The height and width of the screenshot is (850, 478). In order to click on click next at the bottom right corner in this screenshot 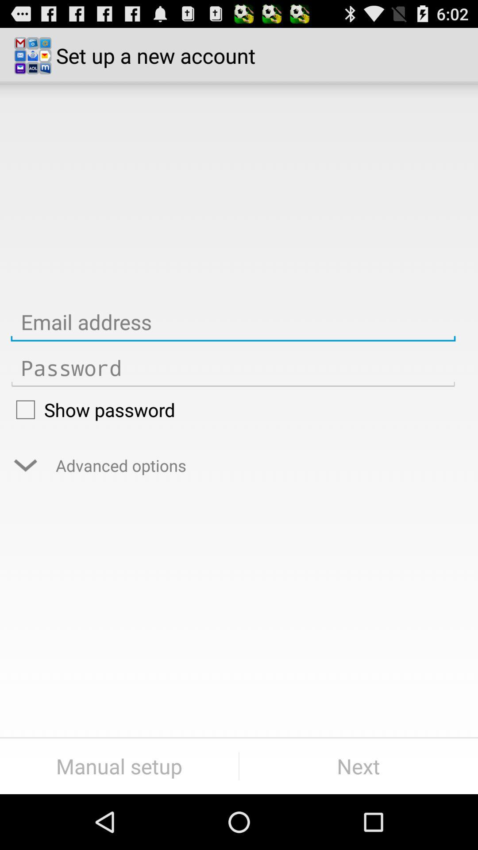, I will do `click(358, 766)`.